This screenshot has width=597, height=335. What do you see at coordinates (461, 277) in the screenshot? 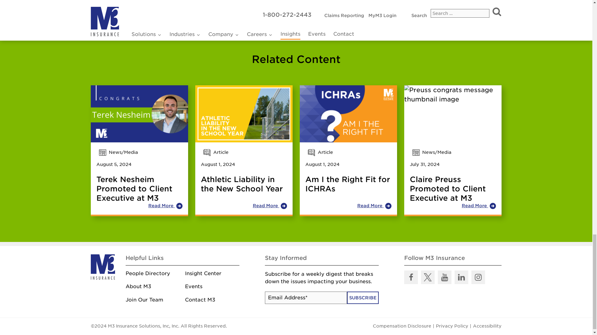
I see `M3 Insurance on LinkedIn` at bounding box center [461, 277].